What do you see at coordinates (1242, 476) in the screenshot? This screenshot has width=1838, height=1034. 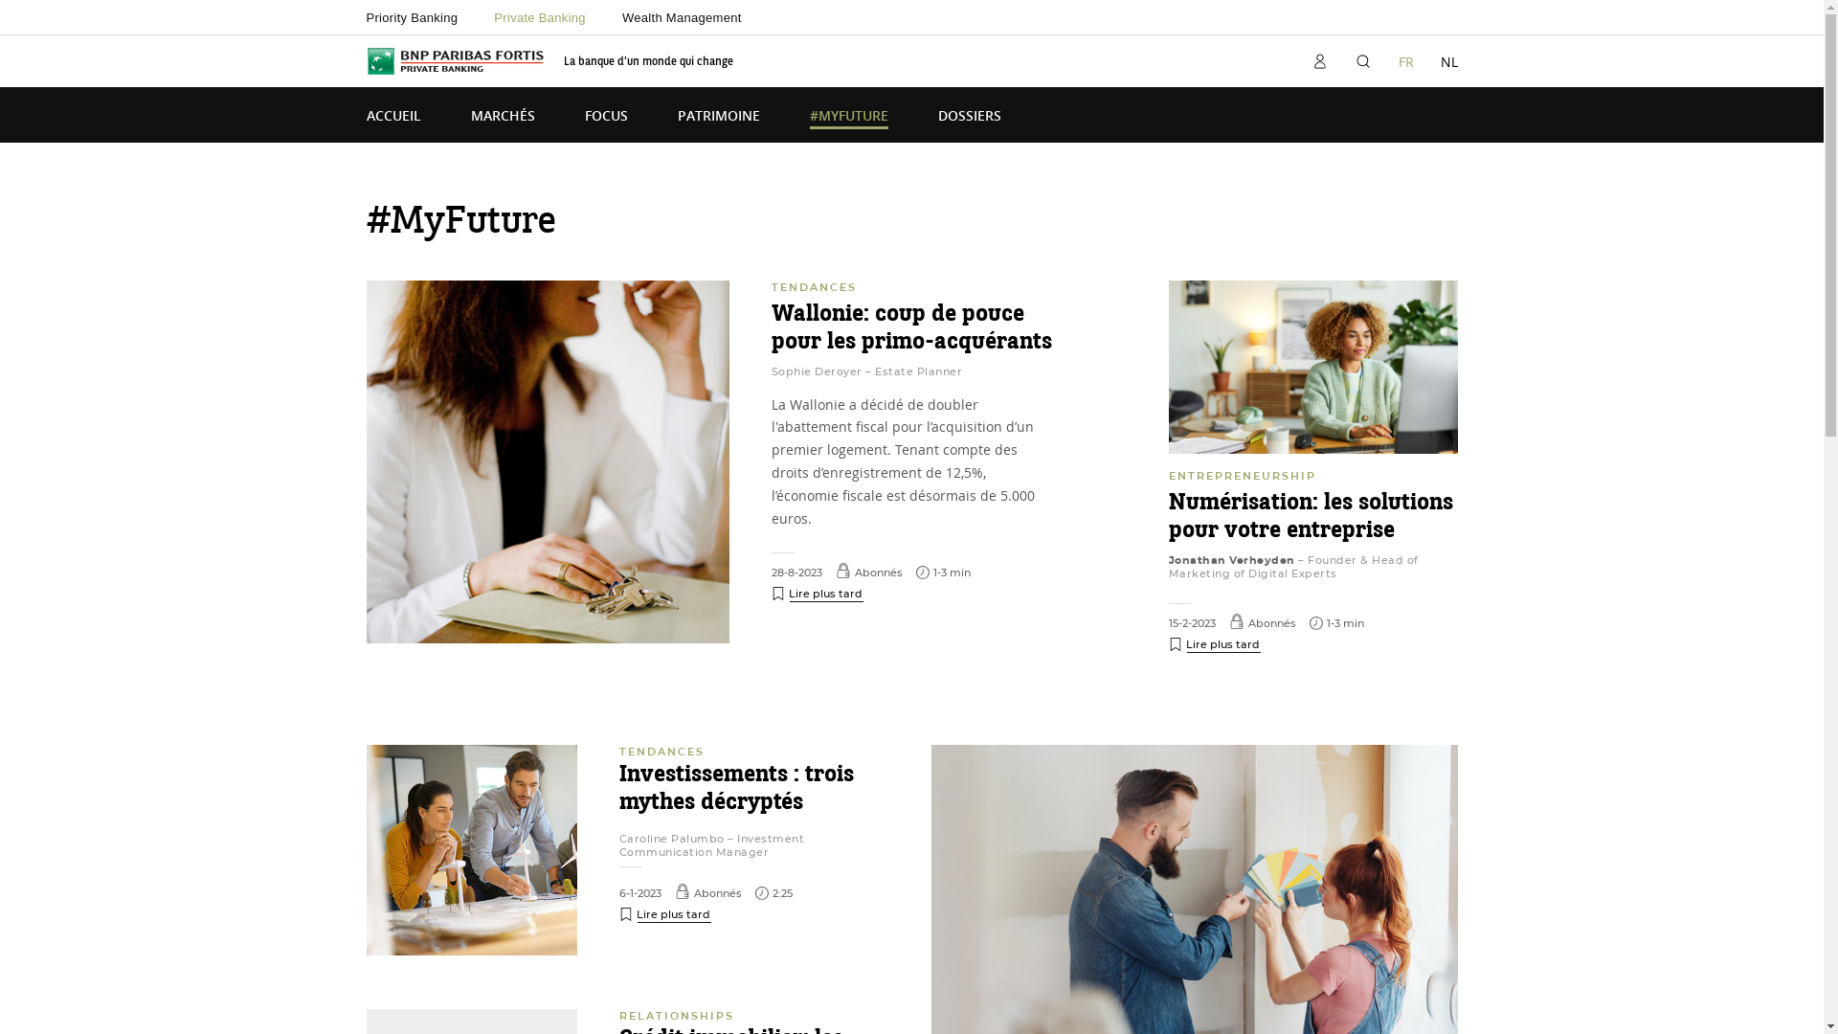 I see `ENTREPRENEURSHIP` at bounding box center [1242, 476].